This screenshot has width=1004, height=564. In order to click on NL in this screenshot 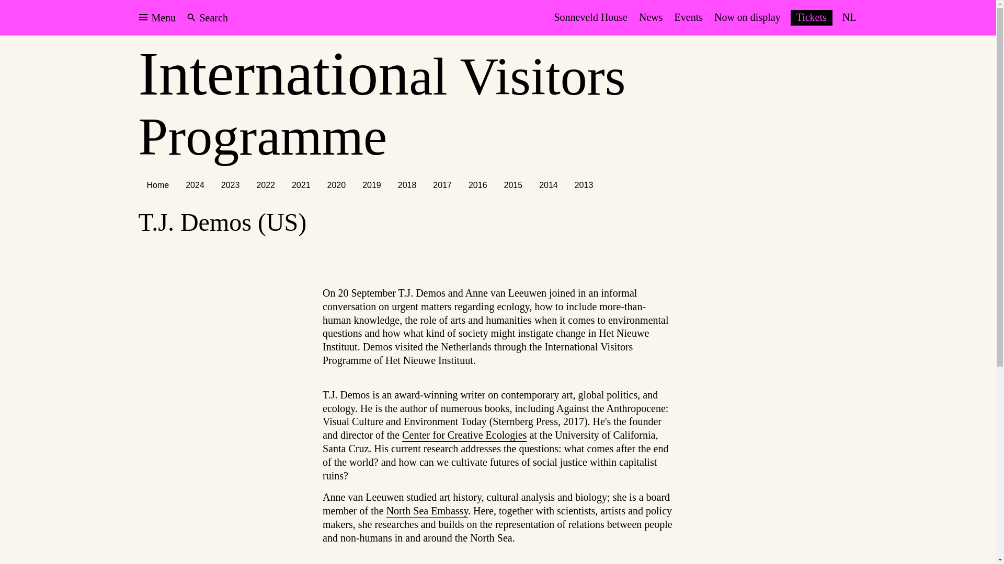, I will do `click(849, 18)`.